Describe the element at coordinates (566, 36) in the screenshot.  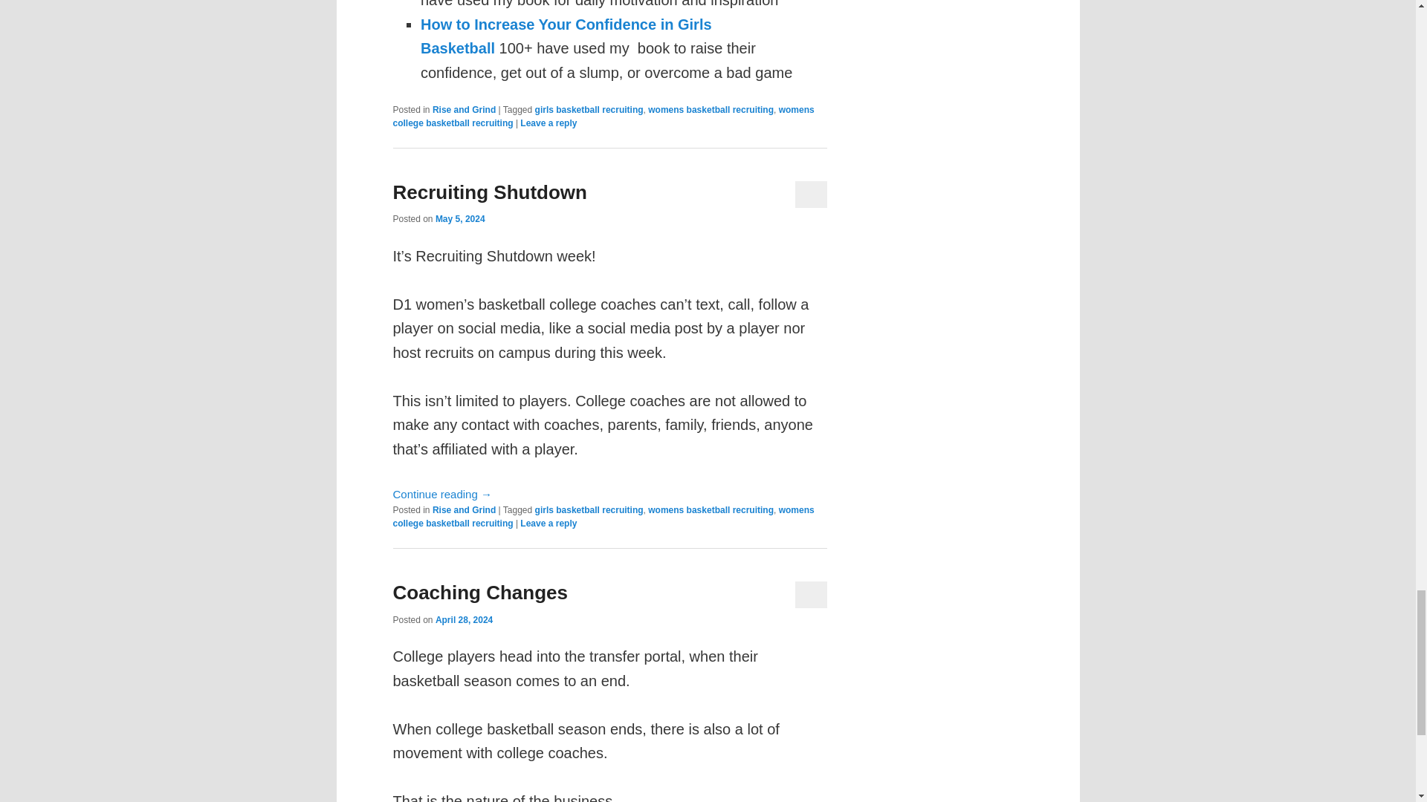
I see `How to Increase Your Confidence in Girls Basketball` at that location.